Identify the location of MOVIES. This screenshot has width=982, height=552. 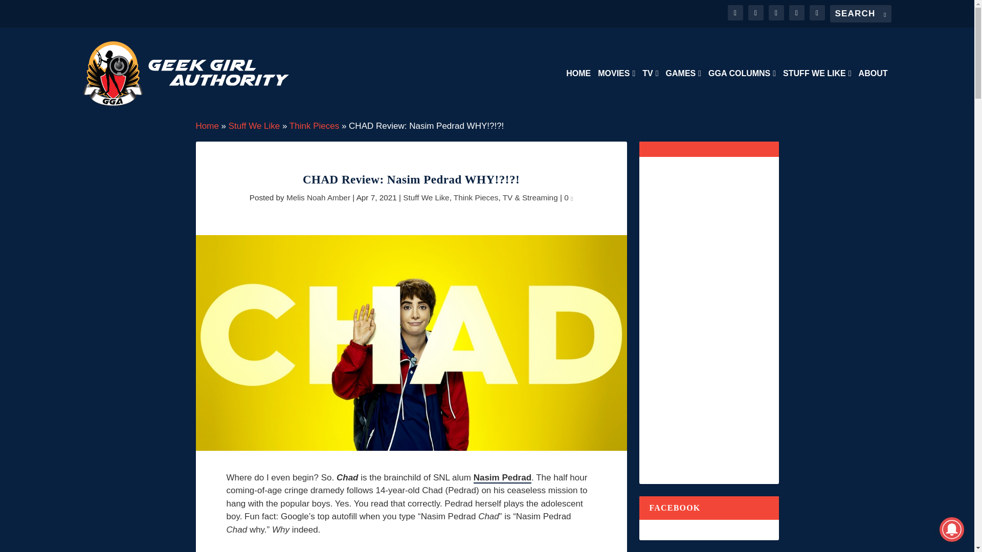
(617, 95).